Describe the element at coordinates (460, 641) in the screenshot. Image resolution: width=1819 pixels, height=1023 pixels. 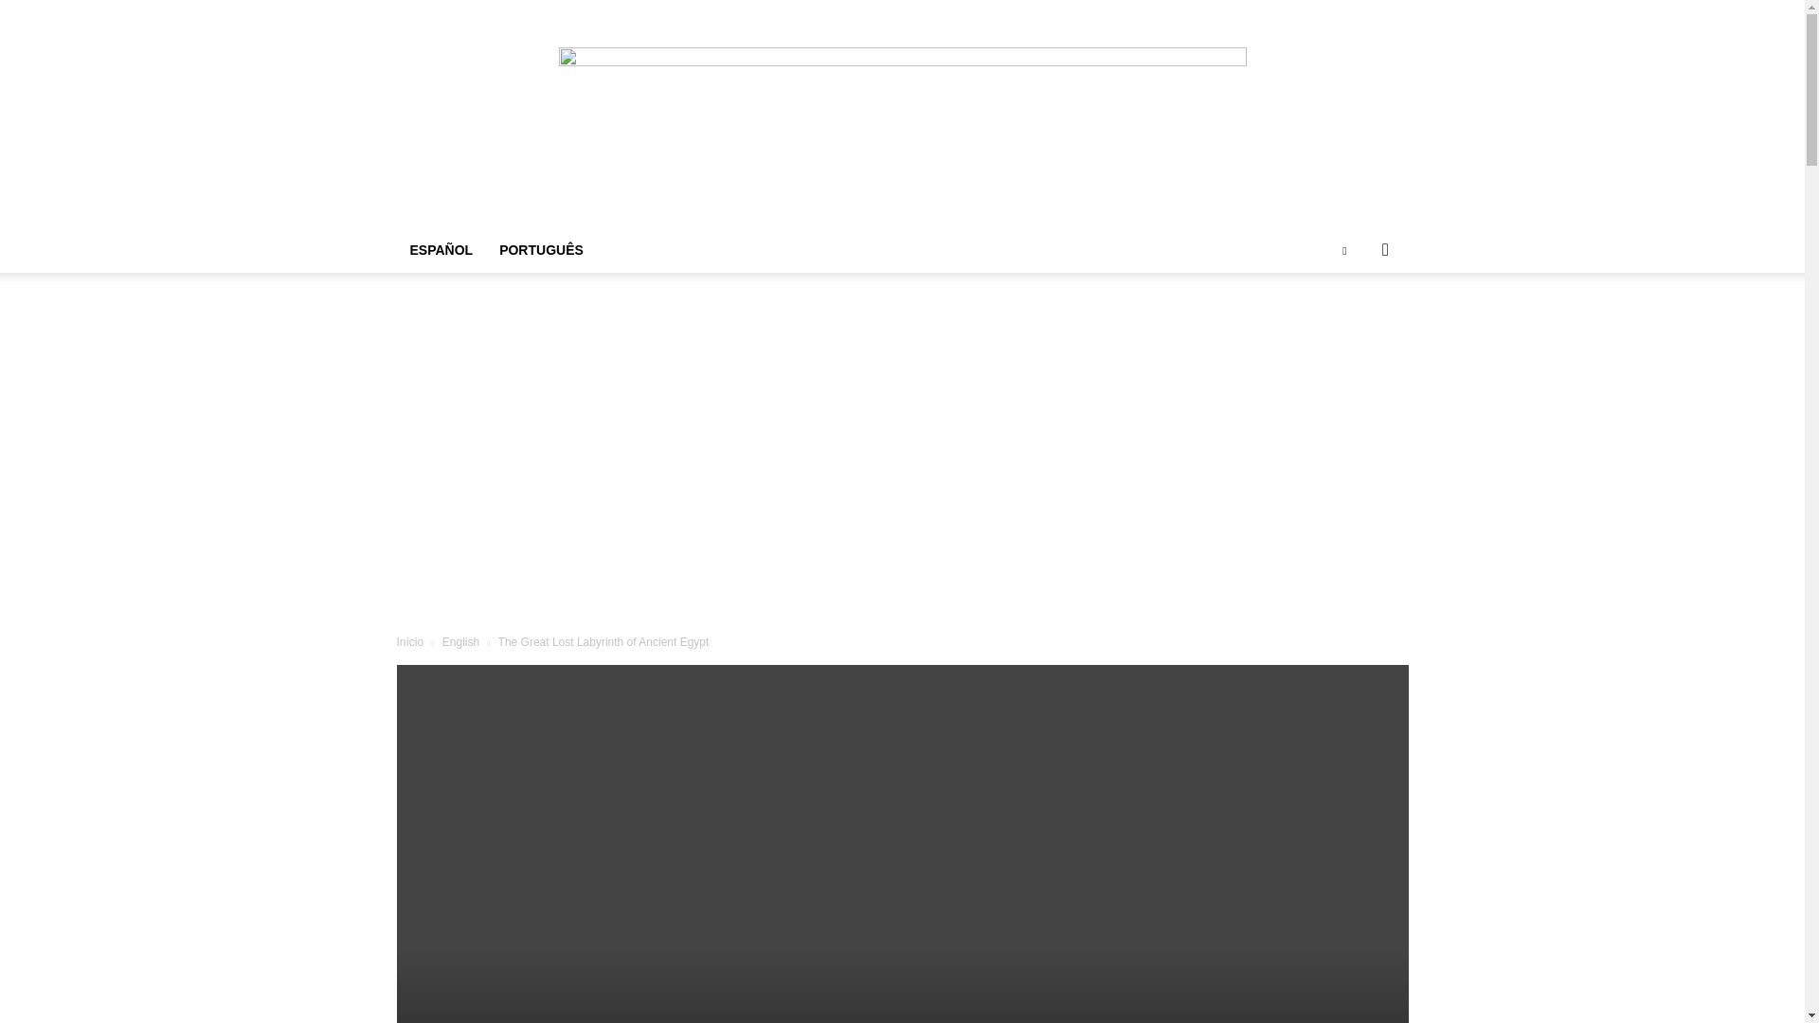
I see `Ver todos os artigos em English` at that location.